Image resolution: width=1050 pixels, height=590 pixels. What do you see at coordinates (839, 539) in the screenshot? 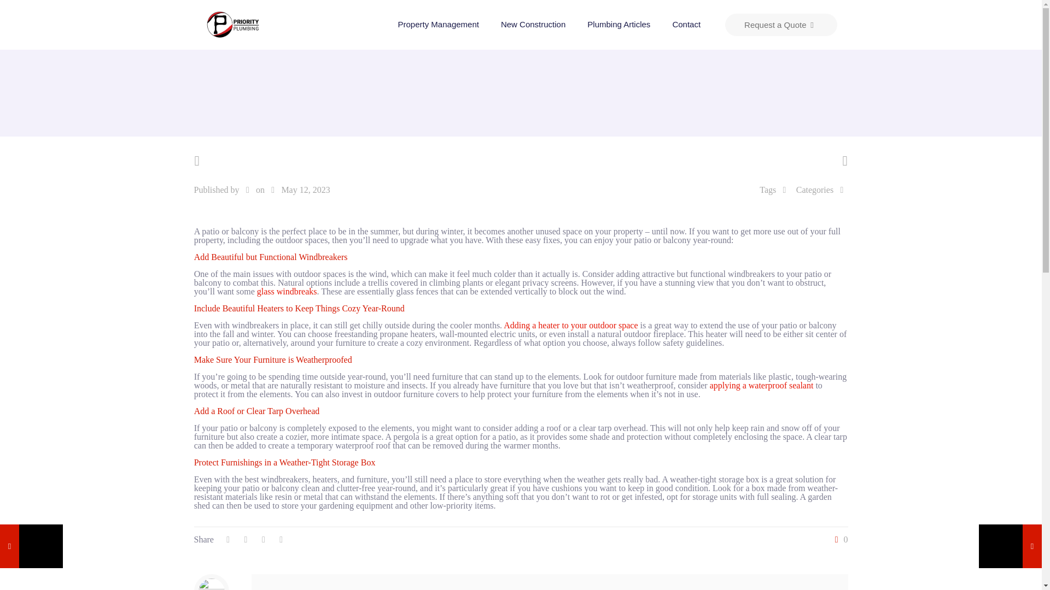
I see `0` at bounding box center [839, 539].